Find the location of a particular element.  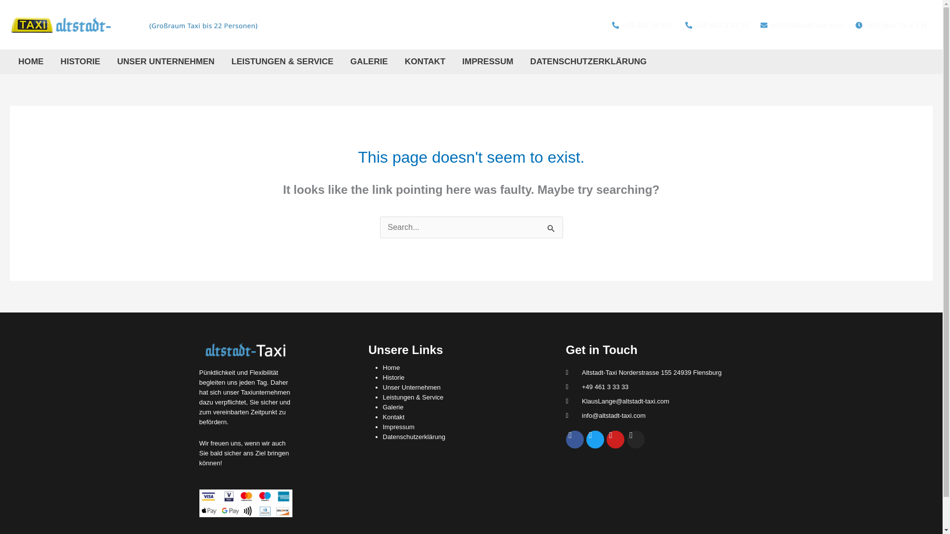

HOME is located at coordinates (31, 62).